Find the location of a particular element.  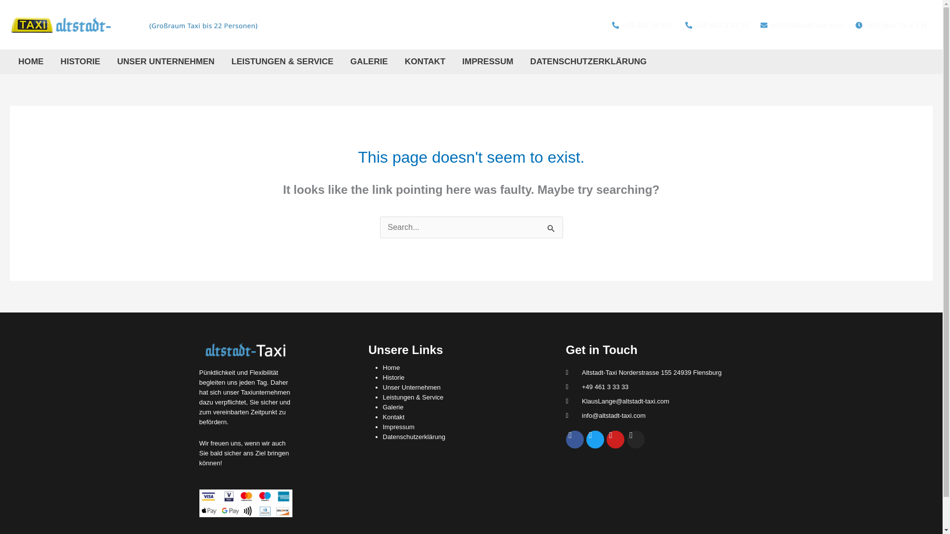

HOME is located at coordinates (31, 62).